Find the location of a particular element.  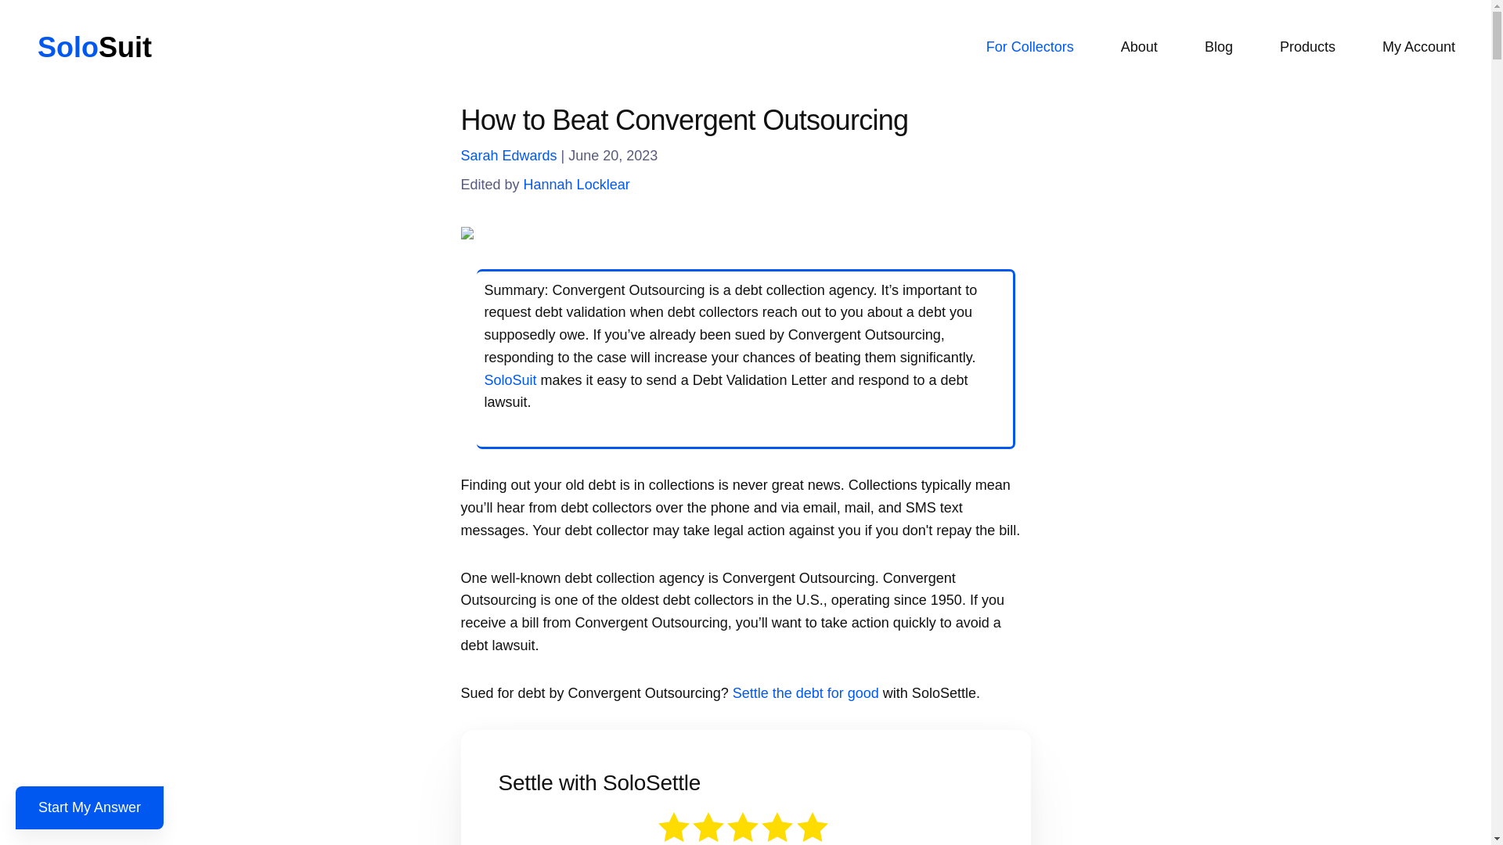

Blog is located at coordinates (1219, 47).